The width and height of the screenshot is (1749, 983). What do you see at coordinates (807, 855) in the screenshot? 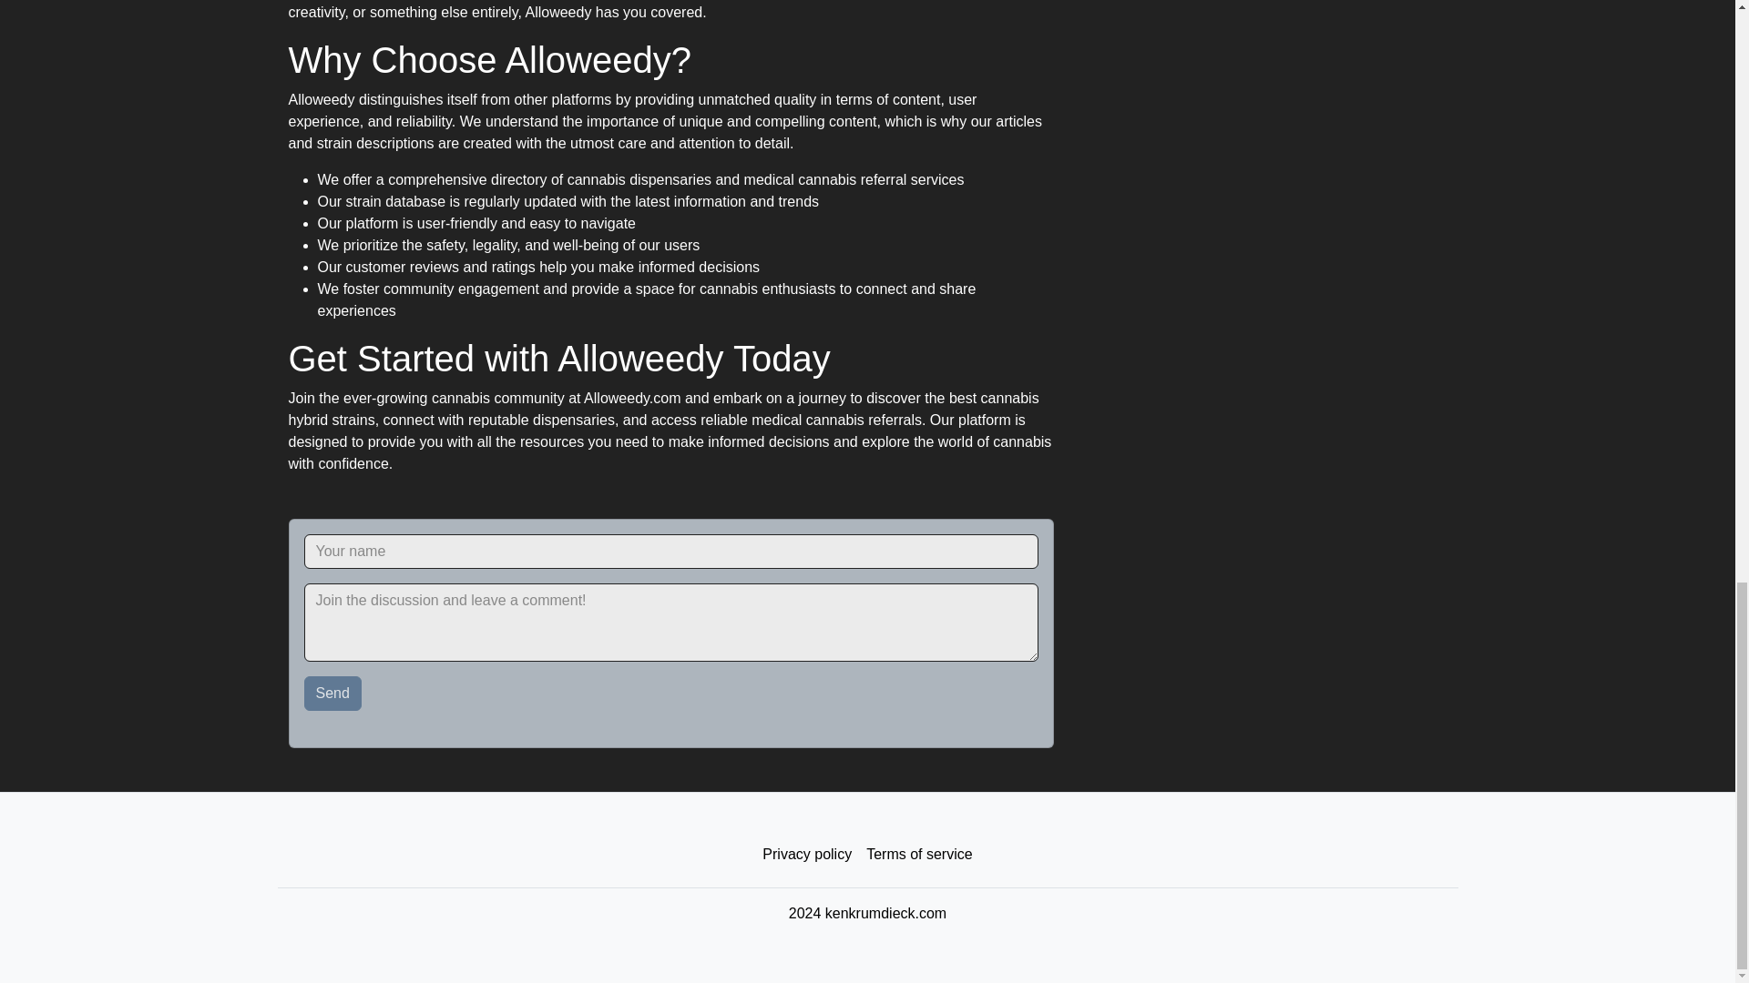
I see `Privacy policy` at bounding box center [807, 855].